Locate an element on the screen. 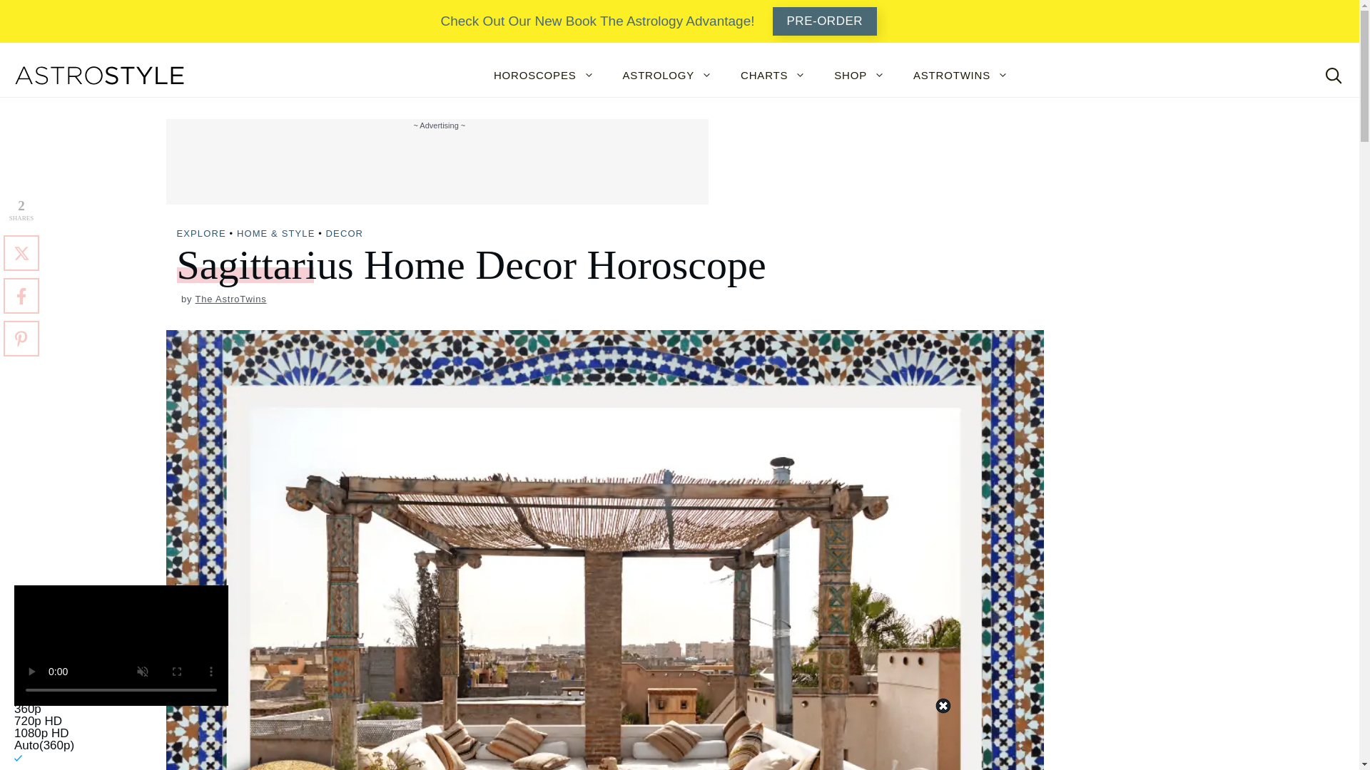 The width and height of the screenshot is (1370, 770). ASTROLOGY is located at coordinates (668, 76).